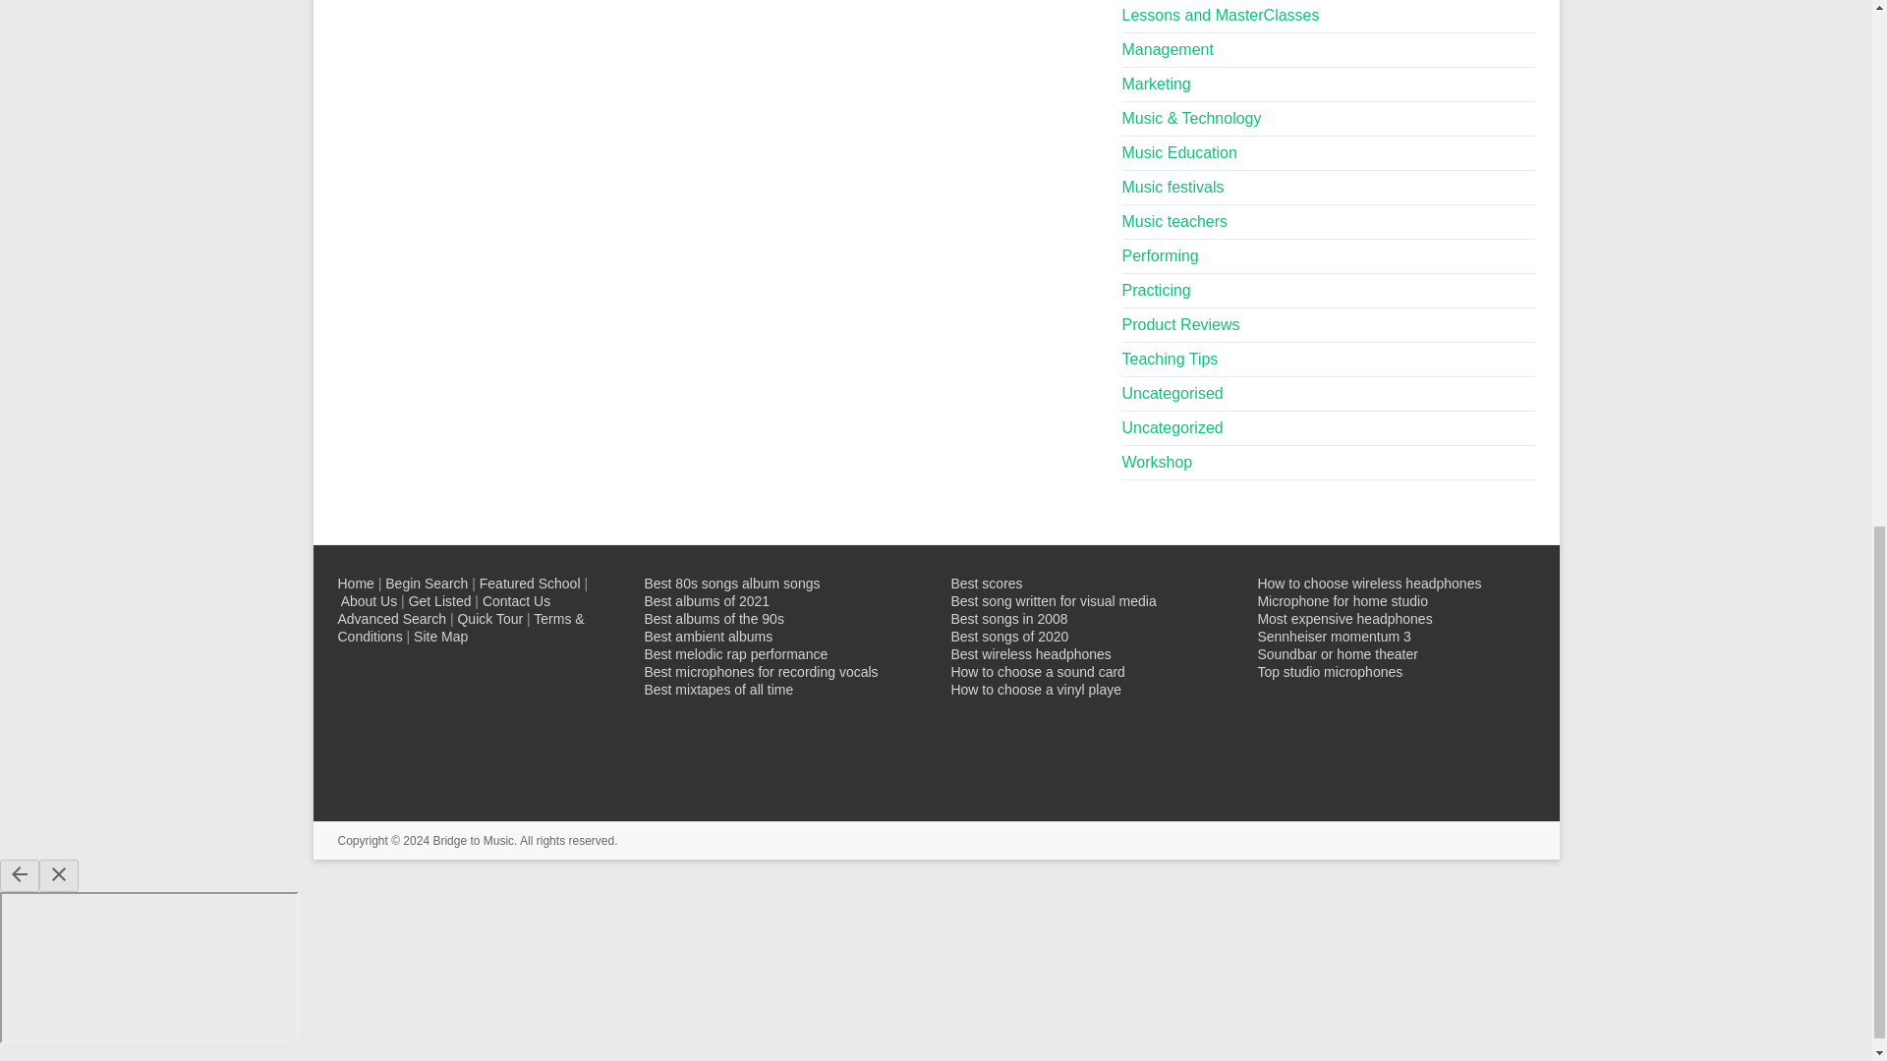 The image size is (1887, 1061). Describe the element at coordinates (1156, 290) in the screenshot. I see `Practicing` at that location.